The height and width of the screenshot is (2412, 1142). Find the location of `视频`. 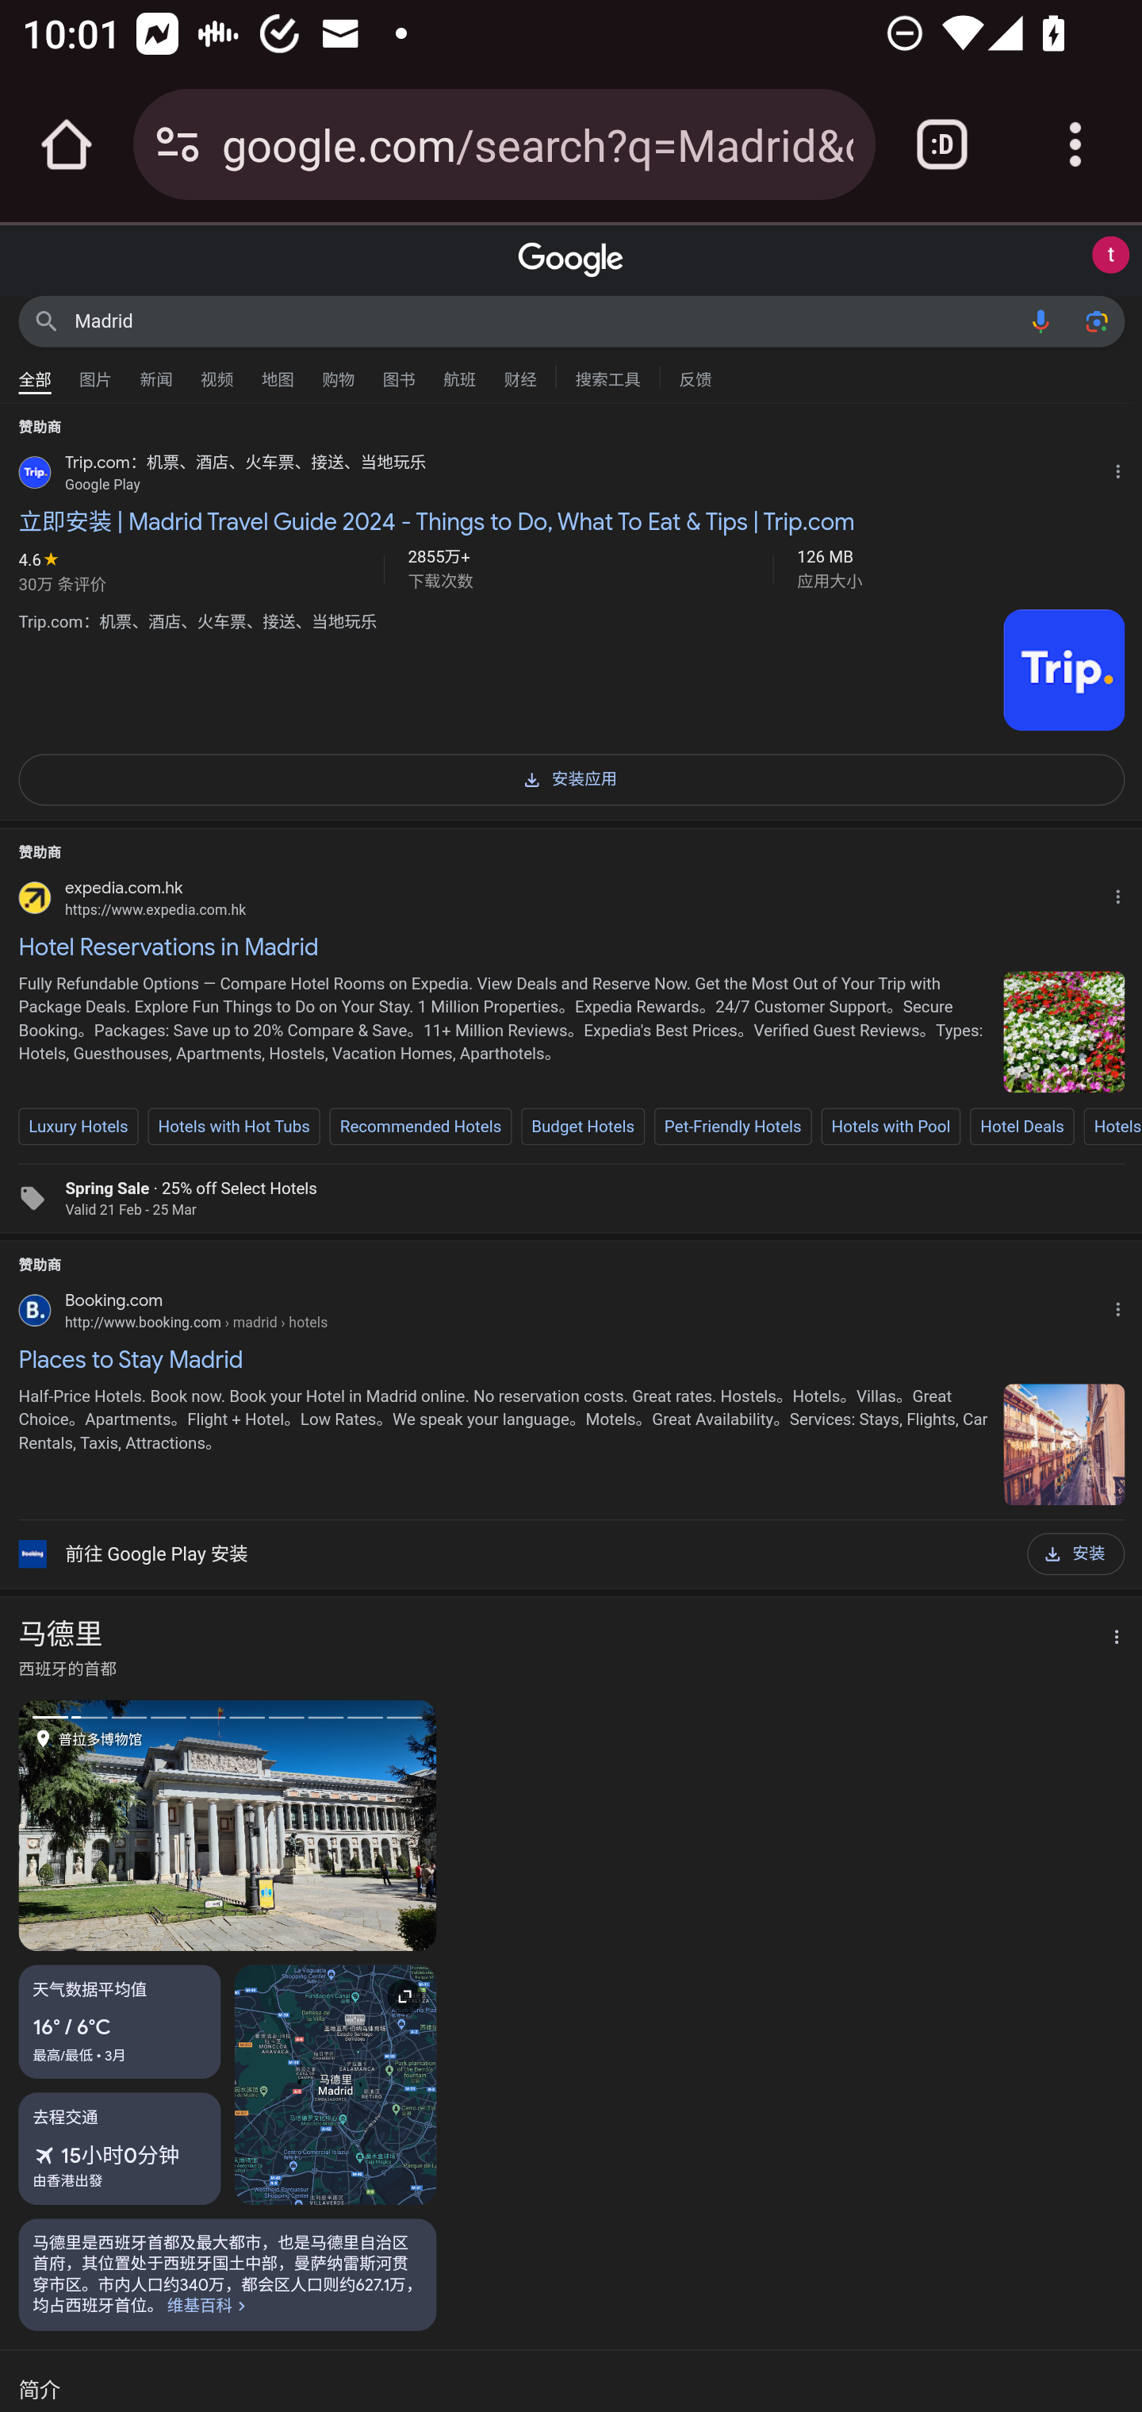

视频 is located at coordinates (217, 372).